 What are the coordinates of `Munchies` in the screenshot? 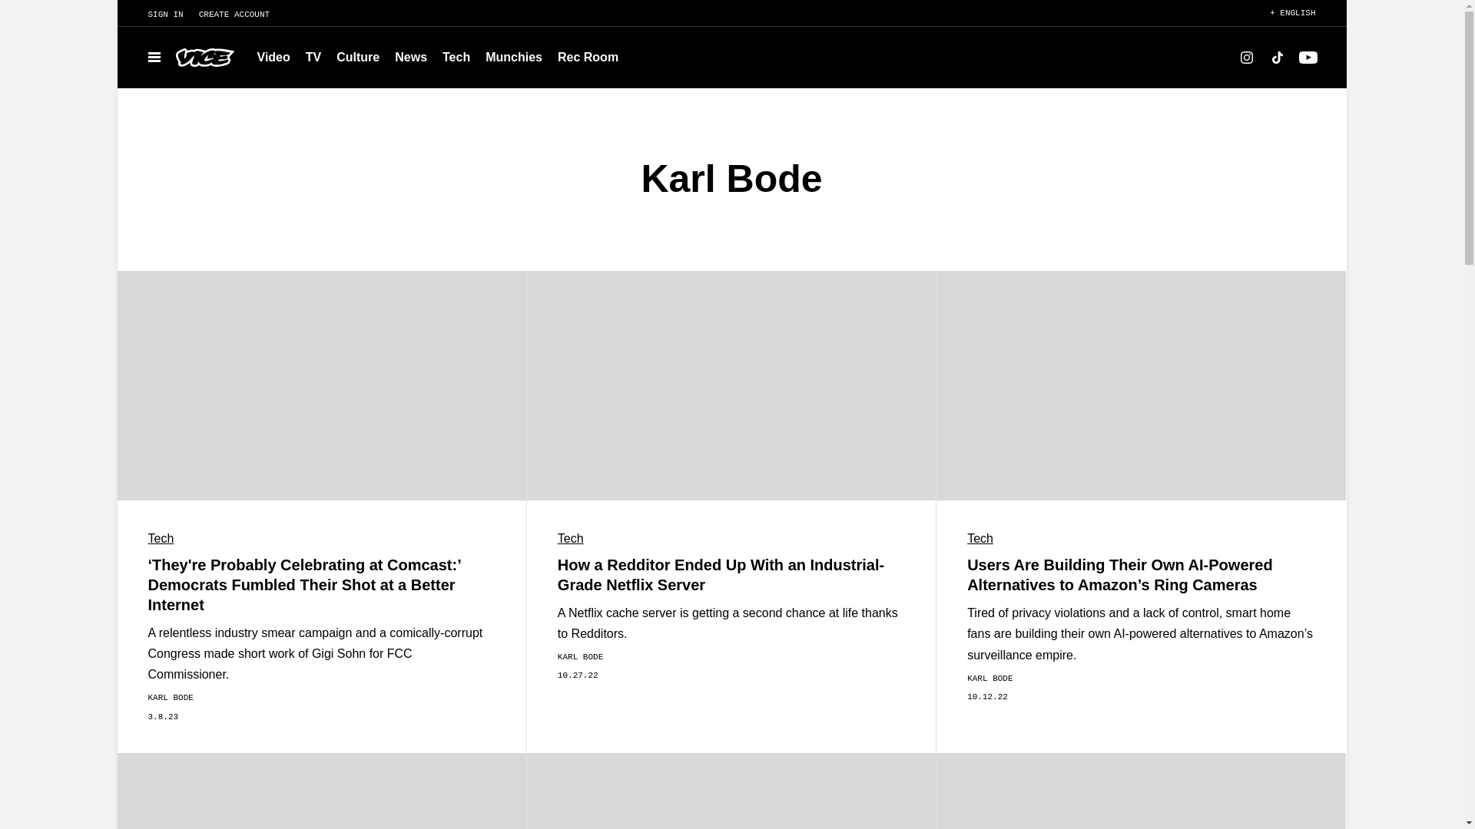 It's located at (514, 57).